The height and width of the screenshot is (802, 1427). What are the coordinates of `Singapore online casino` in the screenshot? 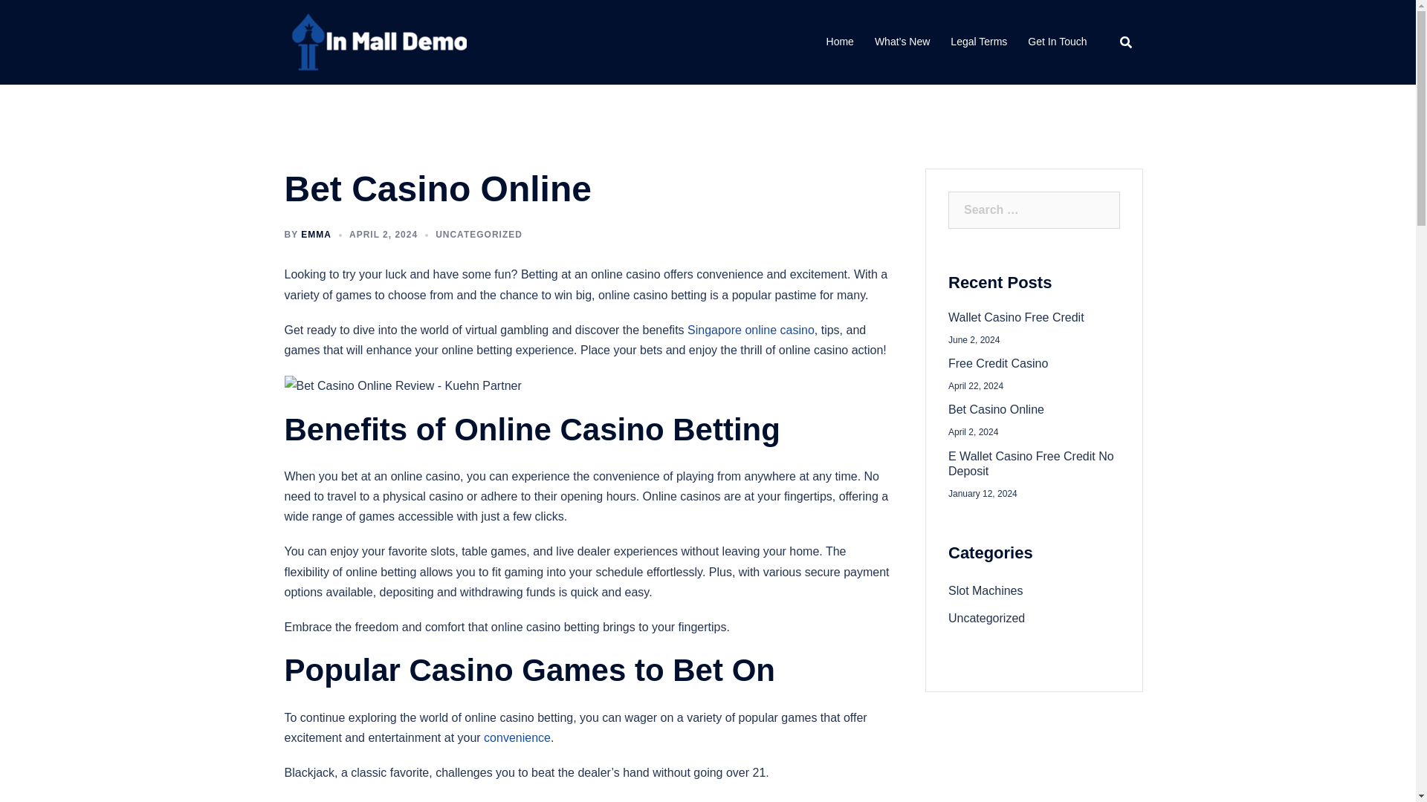 It's located at (751, 330).